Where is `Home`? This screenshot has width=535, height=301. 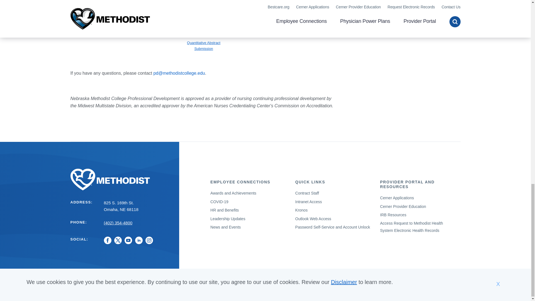
Home is located at coordinates (121, 179).